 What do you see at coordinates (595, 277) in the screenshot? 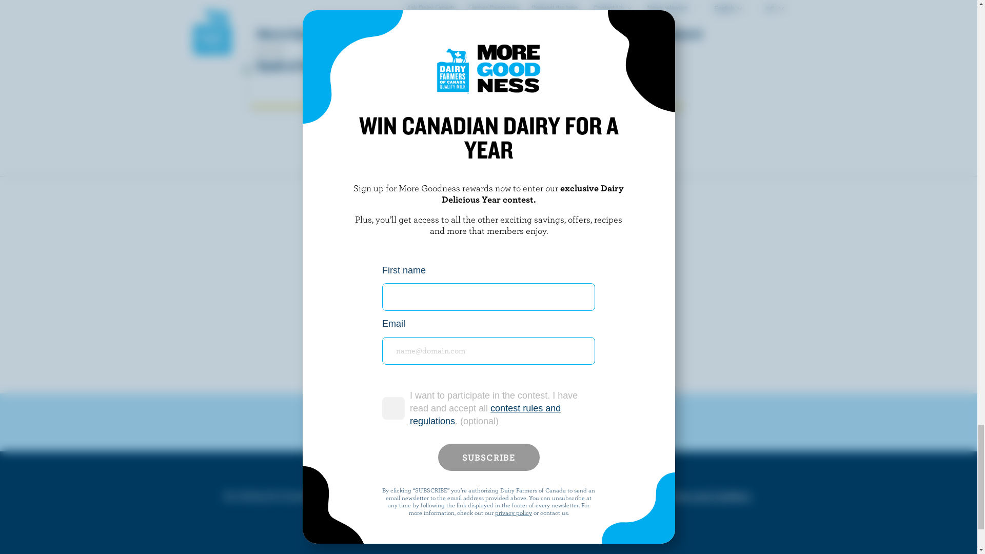
I see `Subscribe` at bounding box center [595, 277].